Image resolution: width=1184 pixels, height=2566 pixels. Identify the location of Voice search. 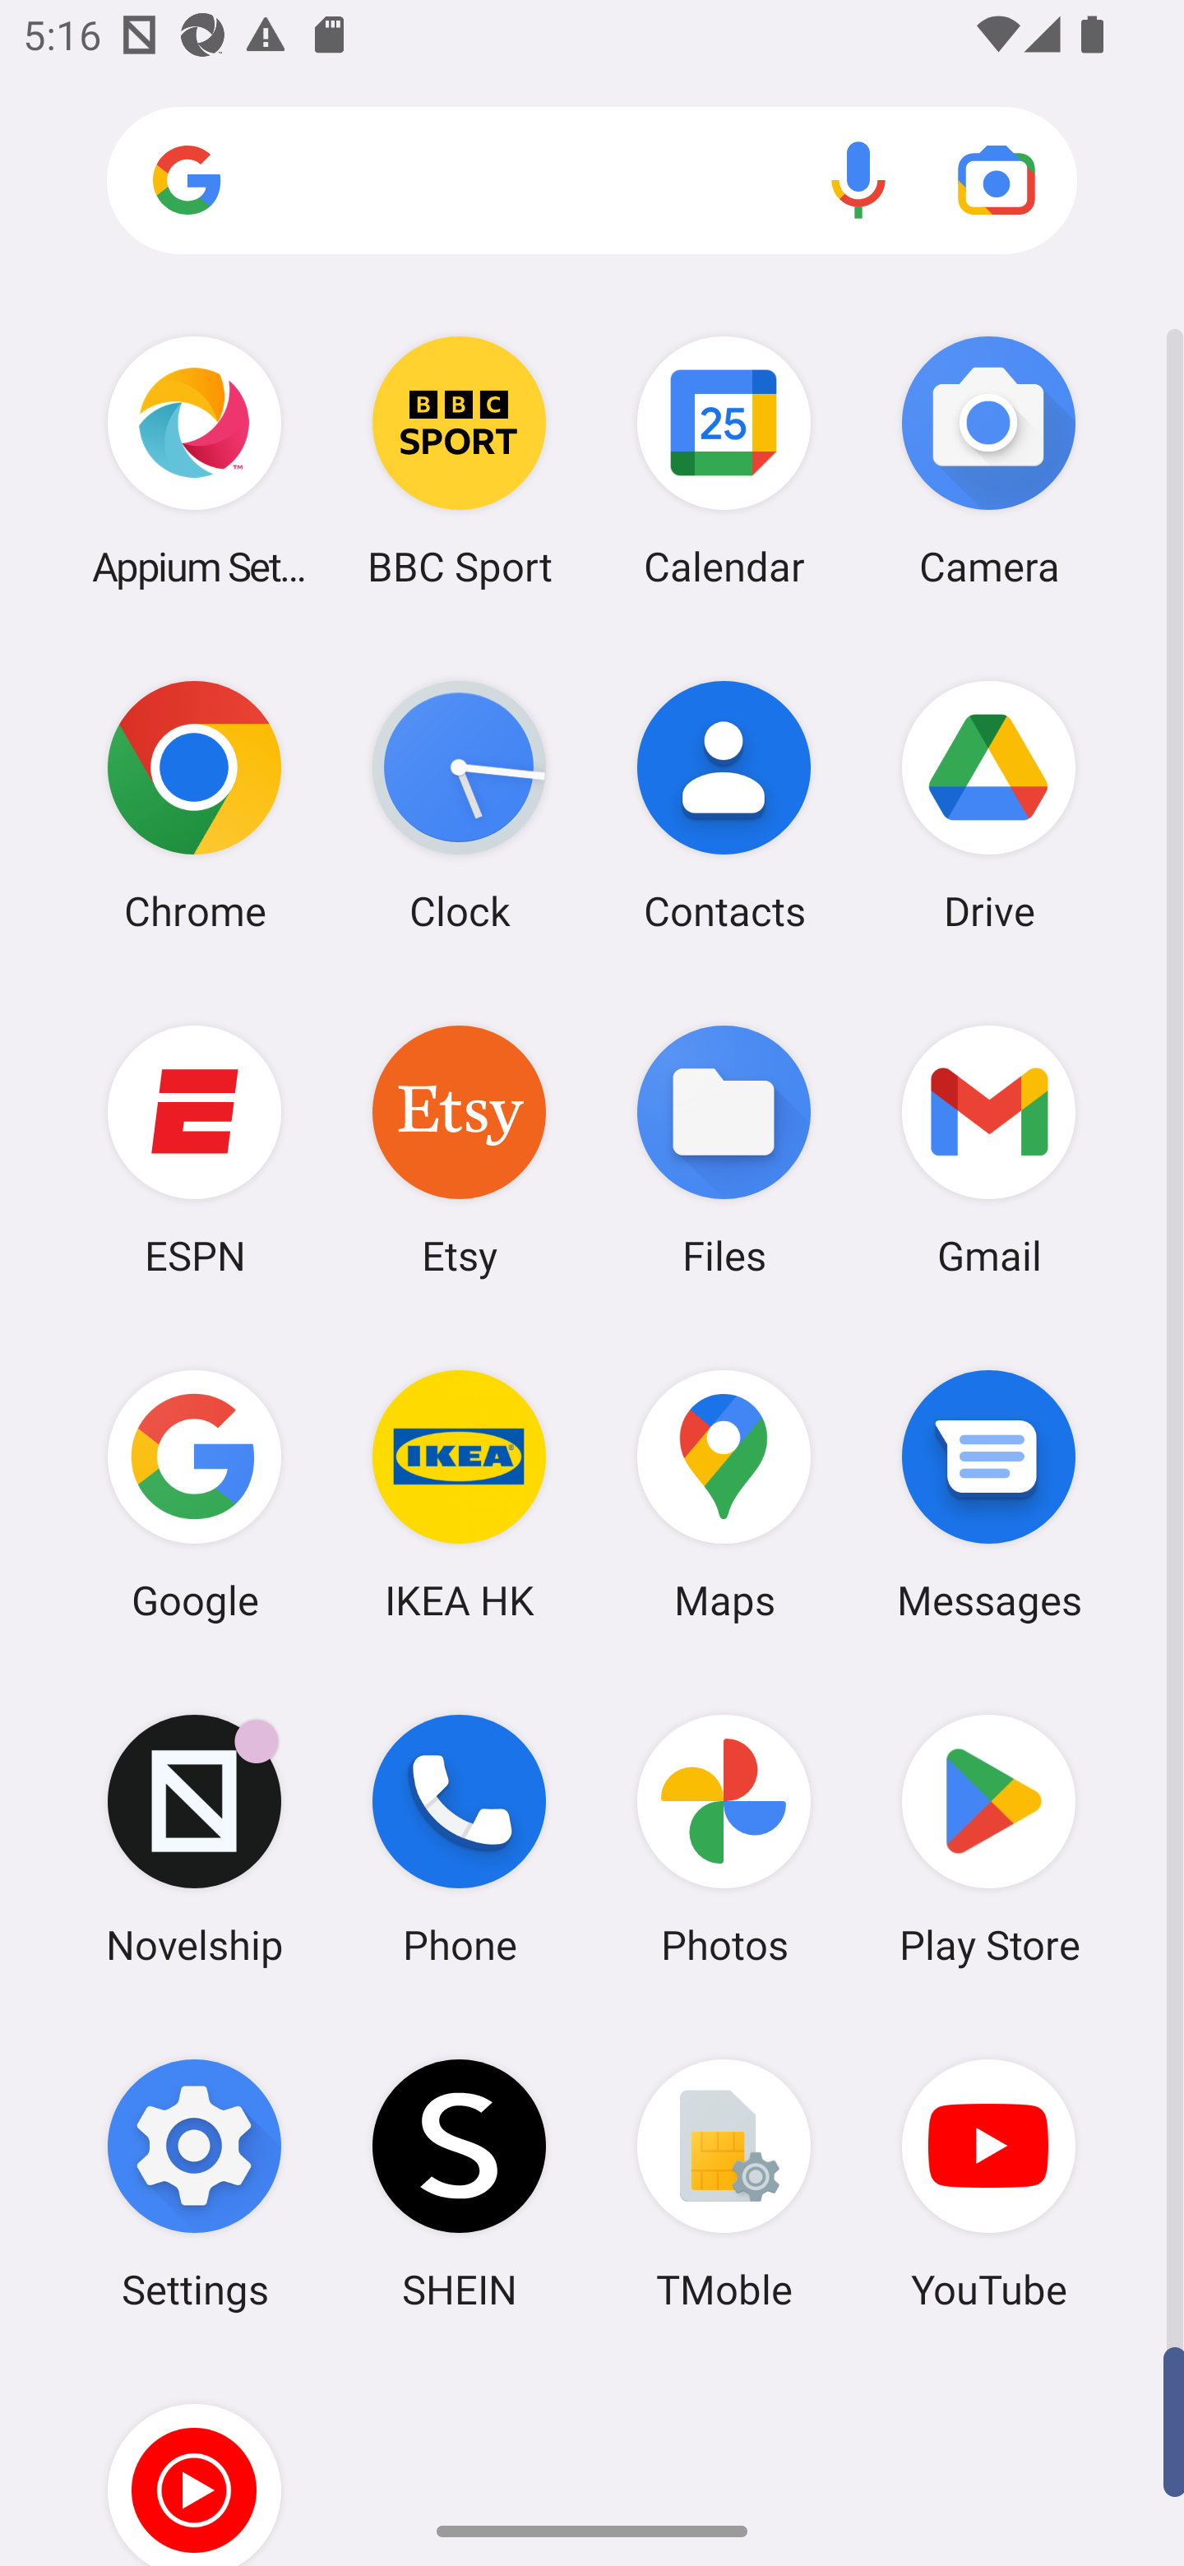
(858, 179).